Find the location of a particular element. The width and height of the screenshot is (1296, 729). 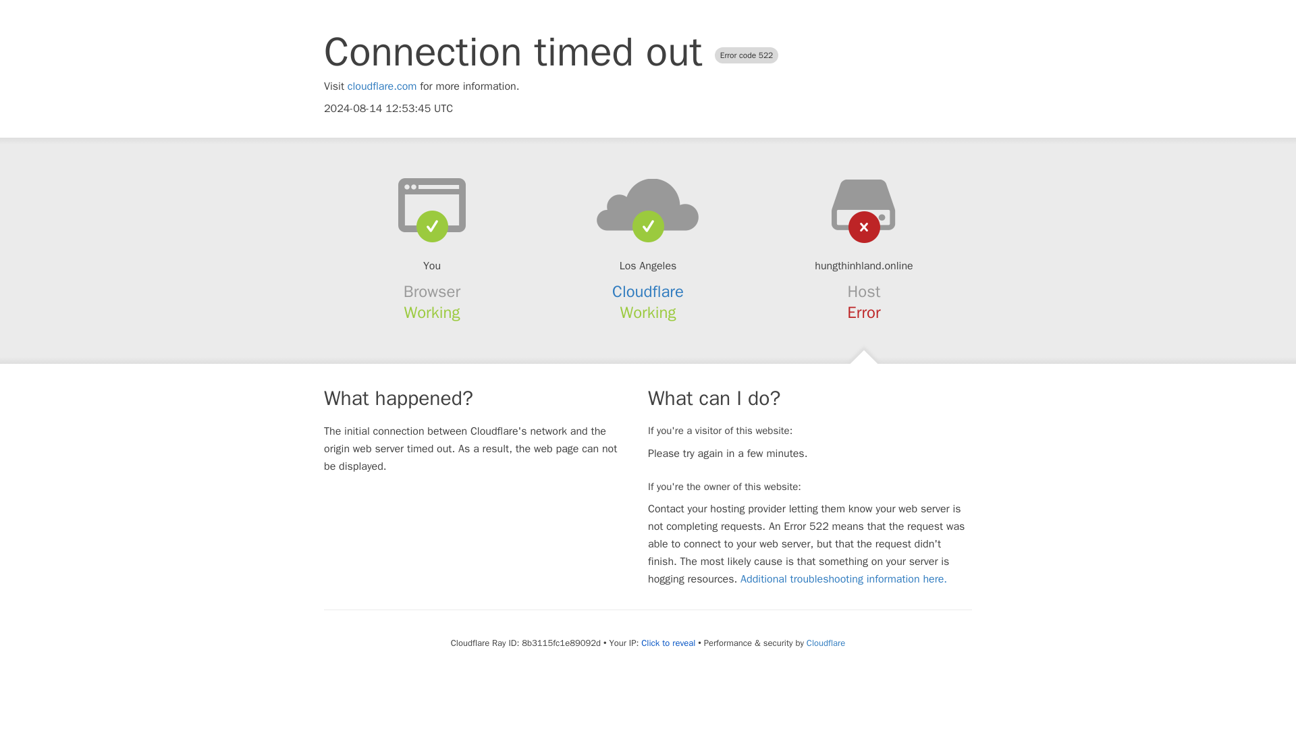

cloudflare.com is located at coordinates (382, 86).